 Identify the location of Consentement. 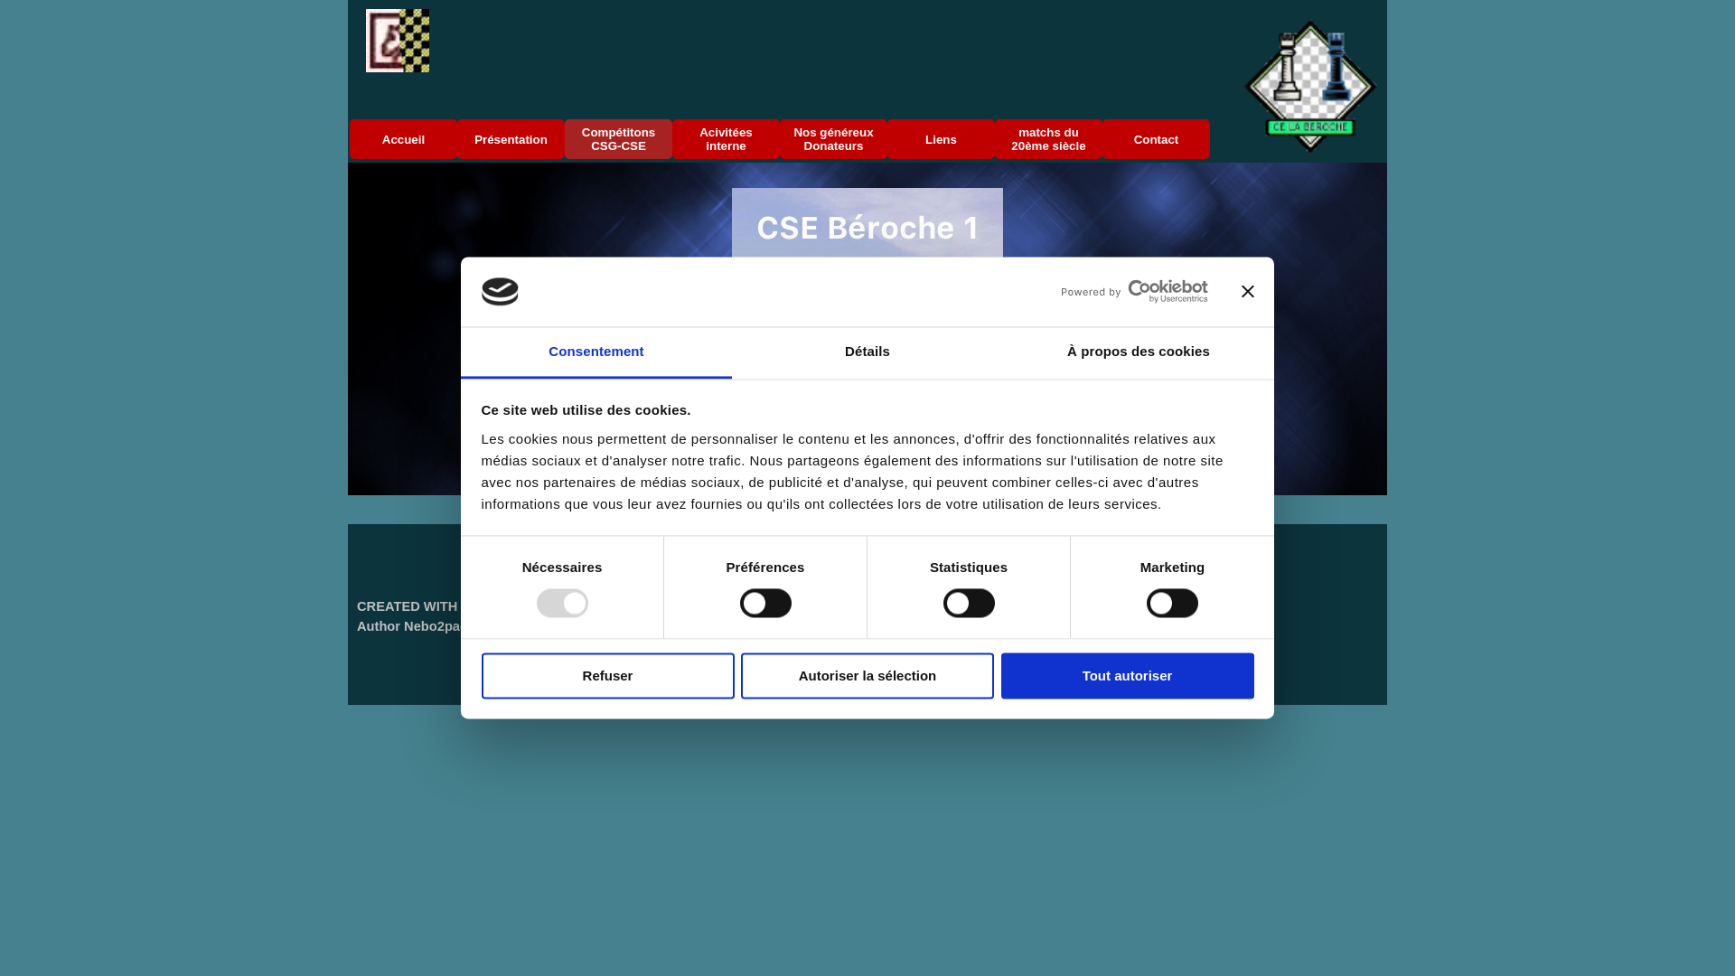
(596, 352).